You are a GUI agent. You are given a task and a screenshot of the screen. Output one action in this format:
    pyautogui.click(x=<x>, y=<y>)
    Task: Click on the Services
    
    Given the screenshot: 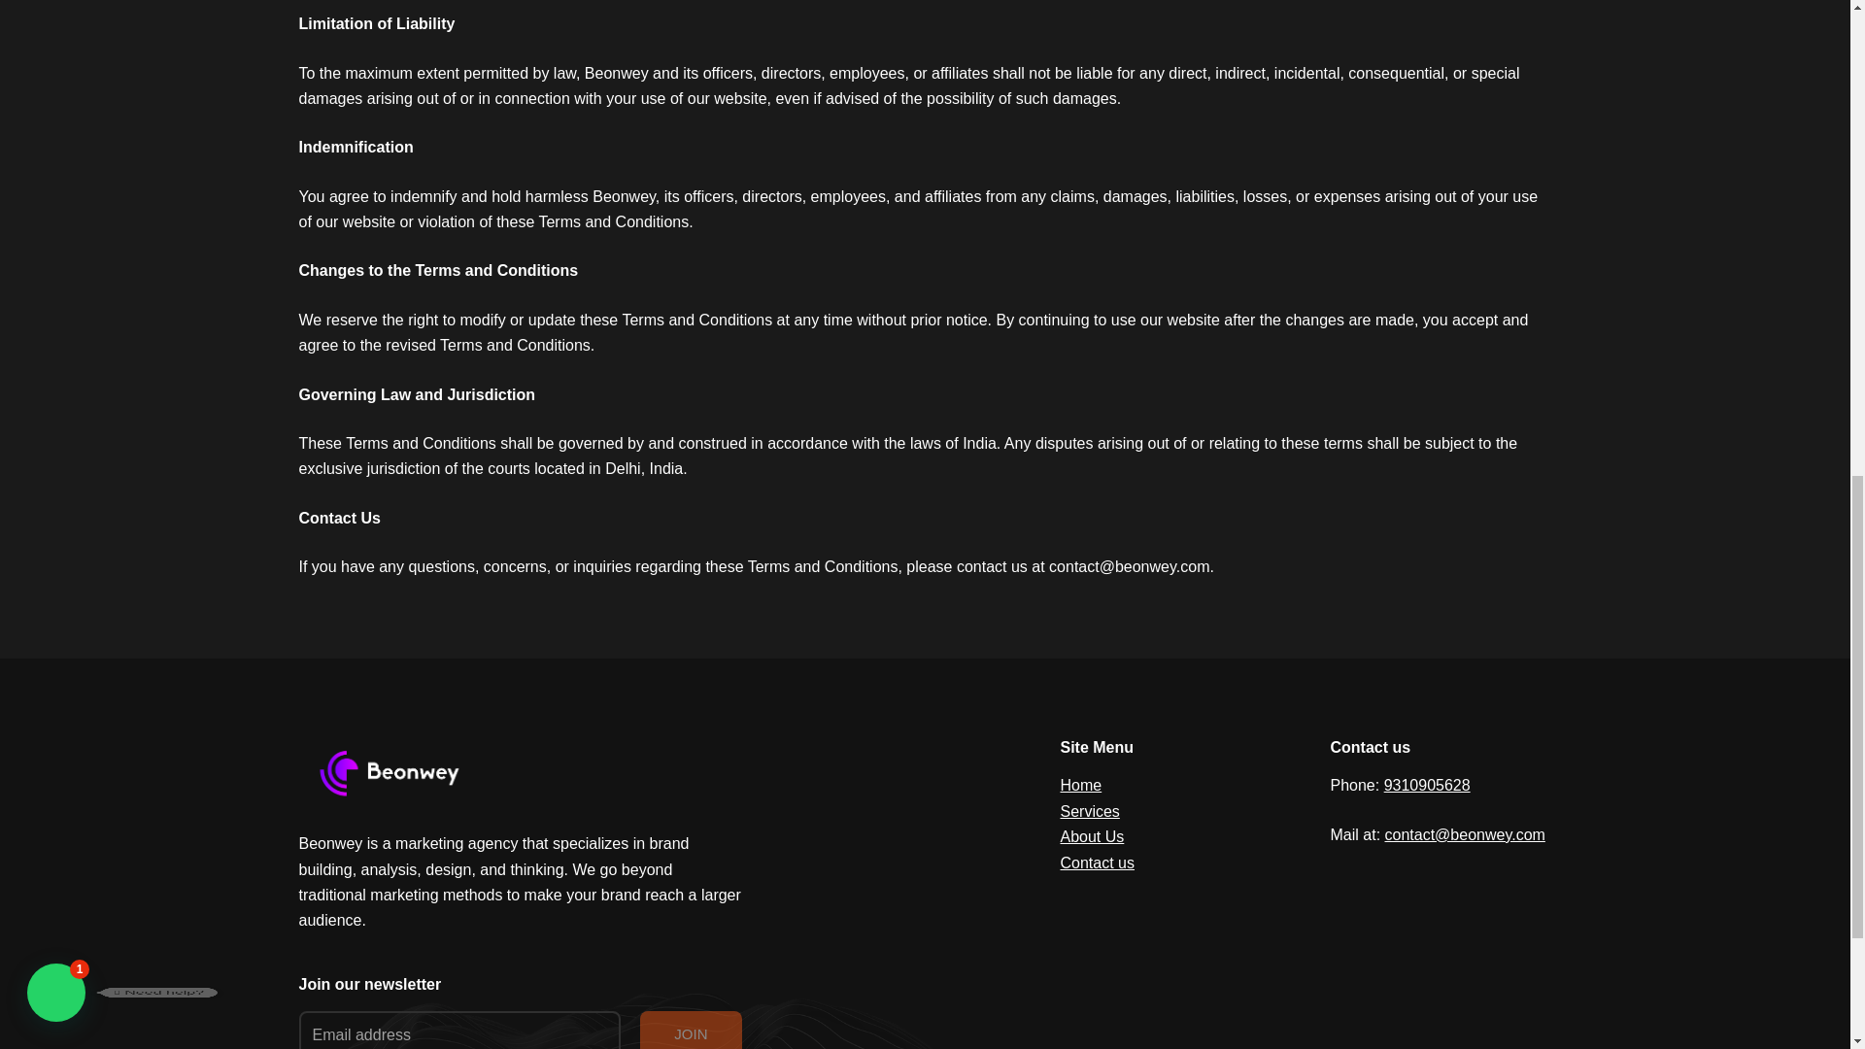 What is the action you would take?
    pyautogui.click(x=1090, y=811)
    